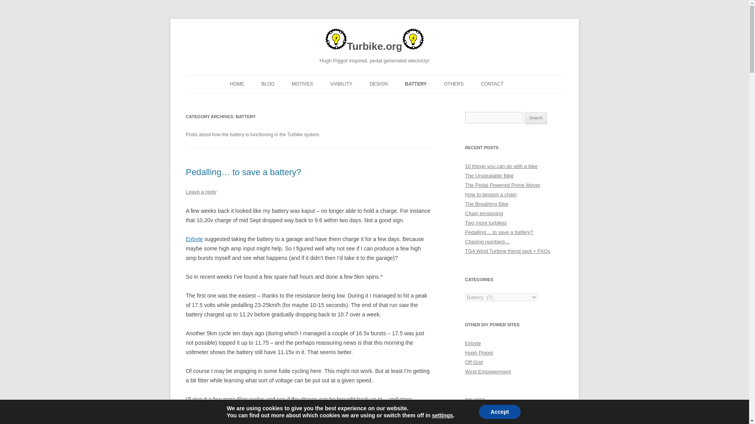 The image size is (755, 424). Describe the element at coordinates (492, 84) in the screenshot. I see `CONTACT` at that location.